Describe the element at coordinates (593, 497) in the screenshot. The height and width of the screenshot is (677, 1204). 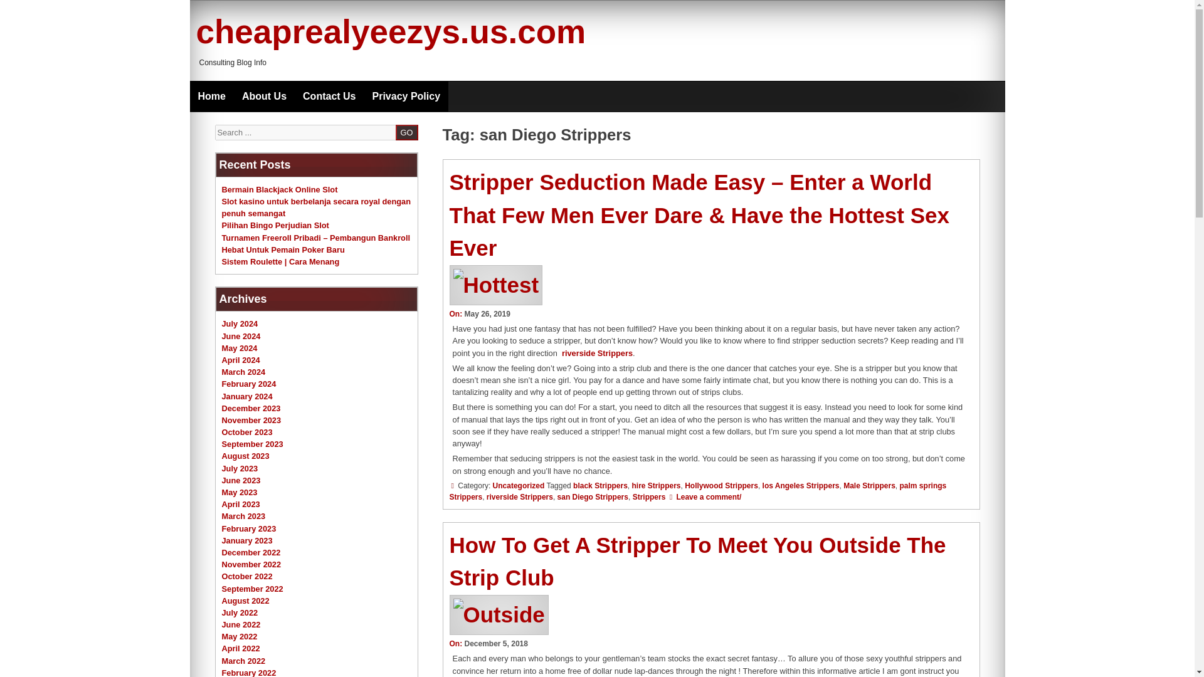
I see `san Diego Strippers` at that location.